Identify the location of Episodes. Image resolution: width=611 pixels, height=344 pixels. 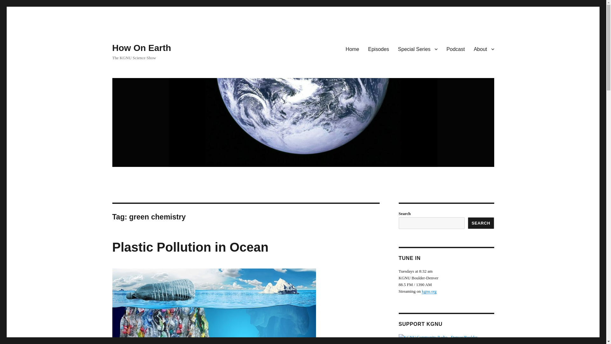
(378, 49).